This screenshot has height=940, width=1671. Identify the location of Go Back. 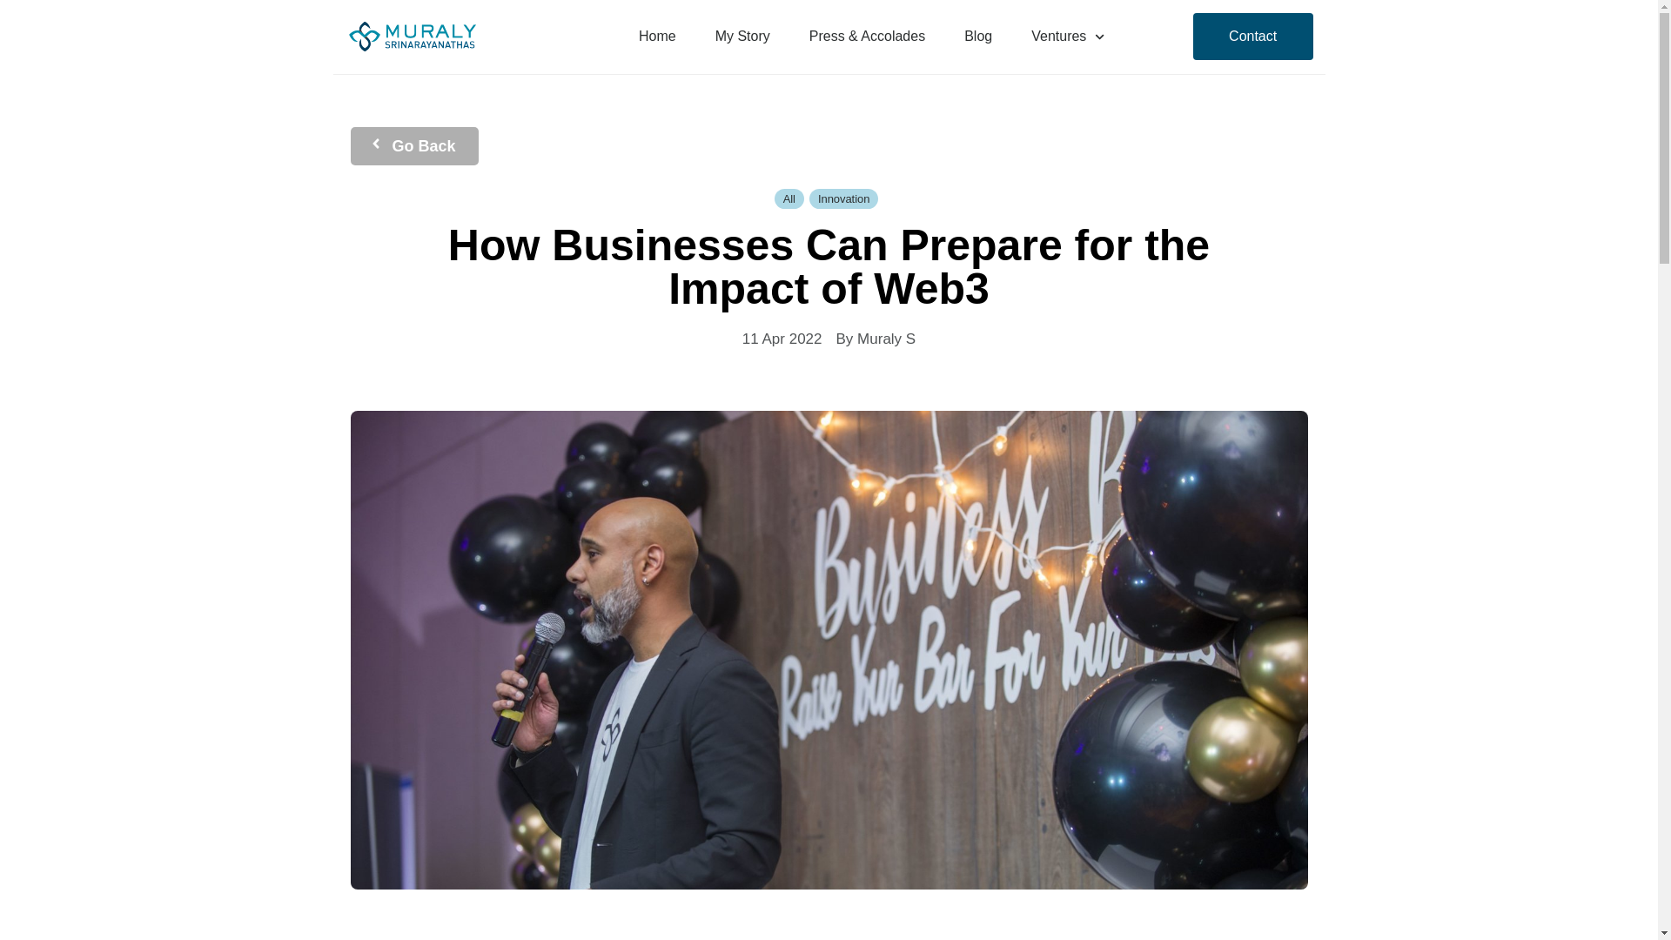
(413, 146).